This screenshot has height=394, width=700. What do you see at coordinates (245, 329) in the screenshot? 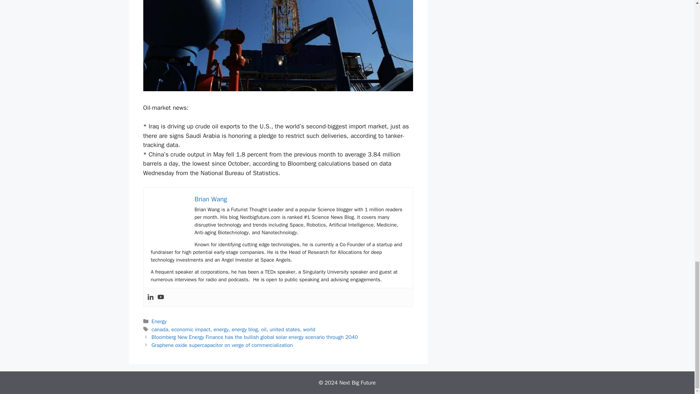
I see `energy blog` at bounding box center [245, 329].